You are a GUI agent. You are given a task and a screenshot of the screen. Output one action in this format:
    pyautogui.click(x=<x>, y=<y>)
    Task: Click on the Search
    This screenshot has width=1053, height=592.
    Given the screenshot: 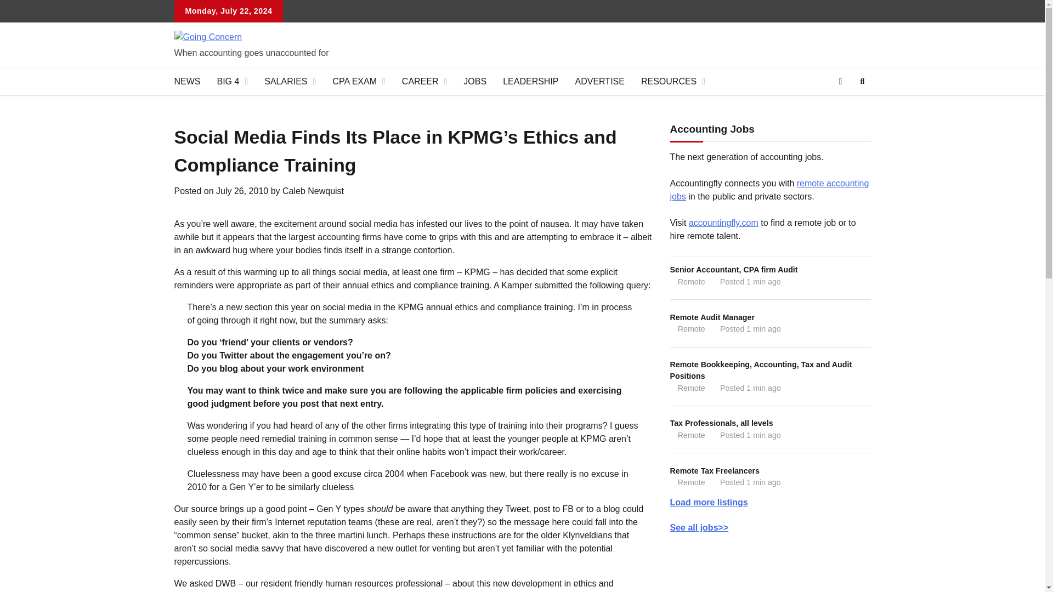 What is the action you would take?
    pyautogui.click(x=862, y=81)
    